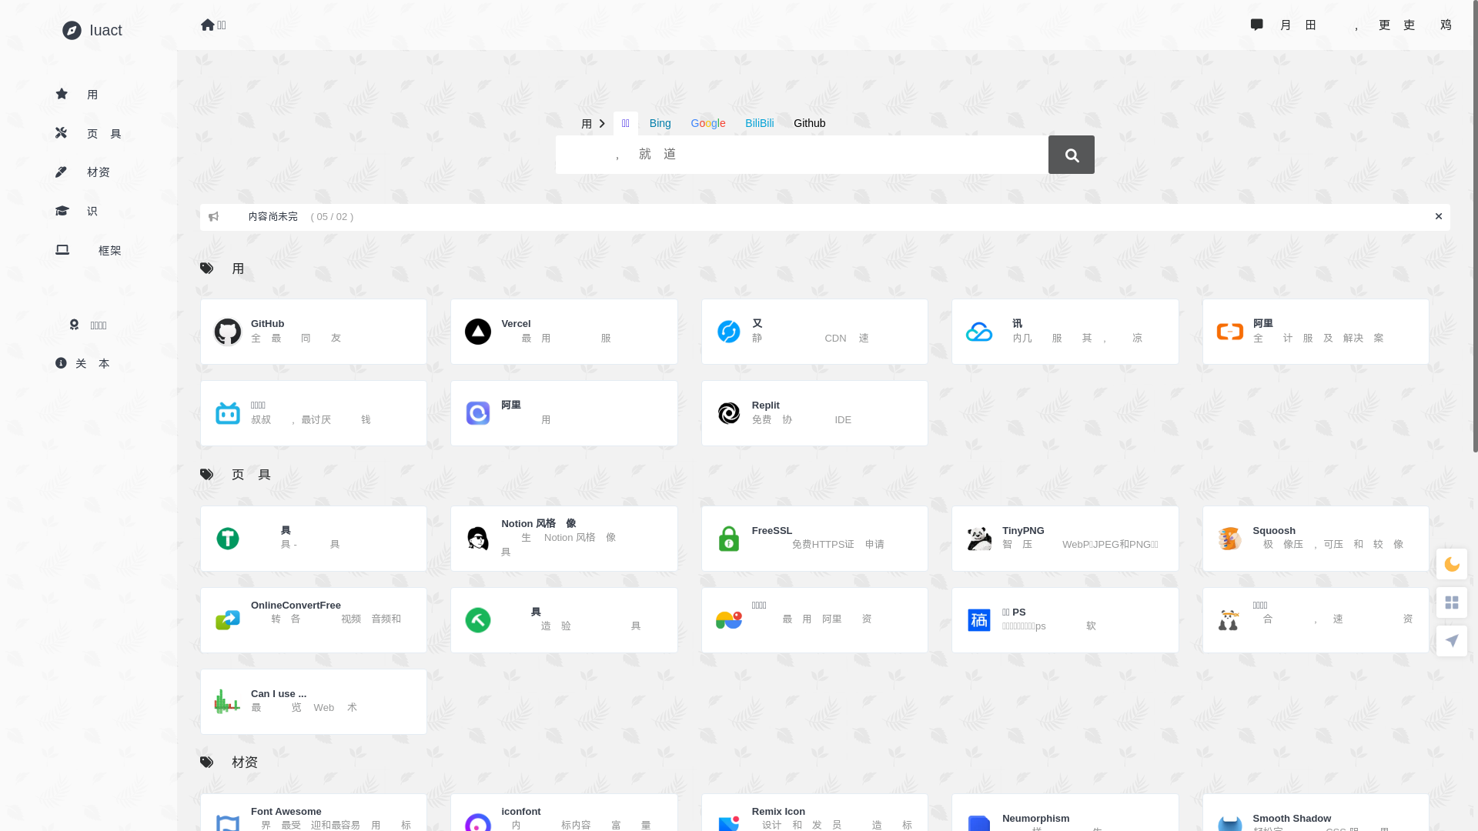 This screenshot has height=831, width=1478. I want to click on Smooth Shadow, so click(1326, 819).